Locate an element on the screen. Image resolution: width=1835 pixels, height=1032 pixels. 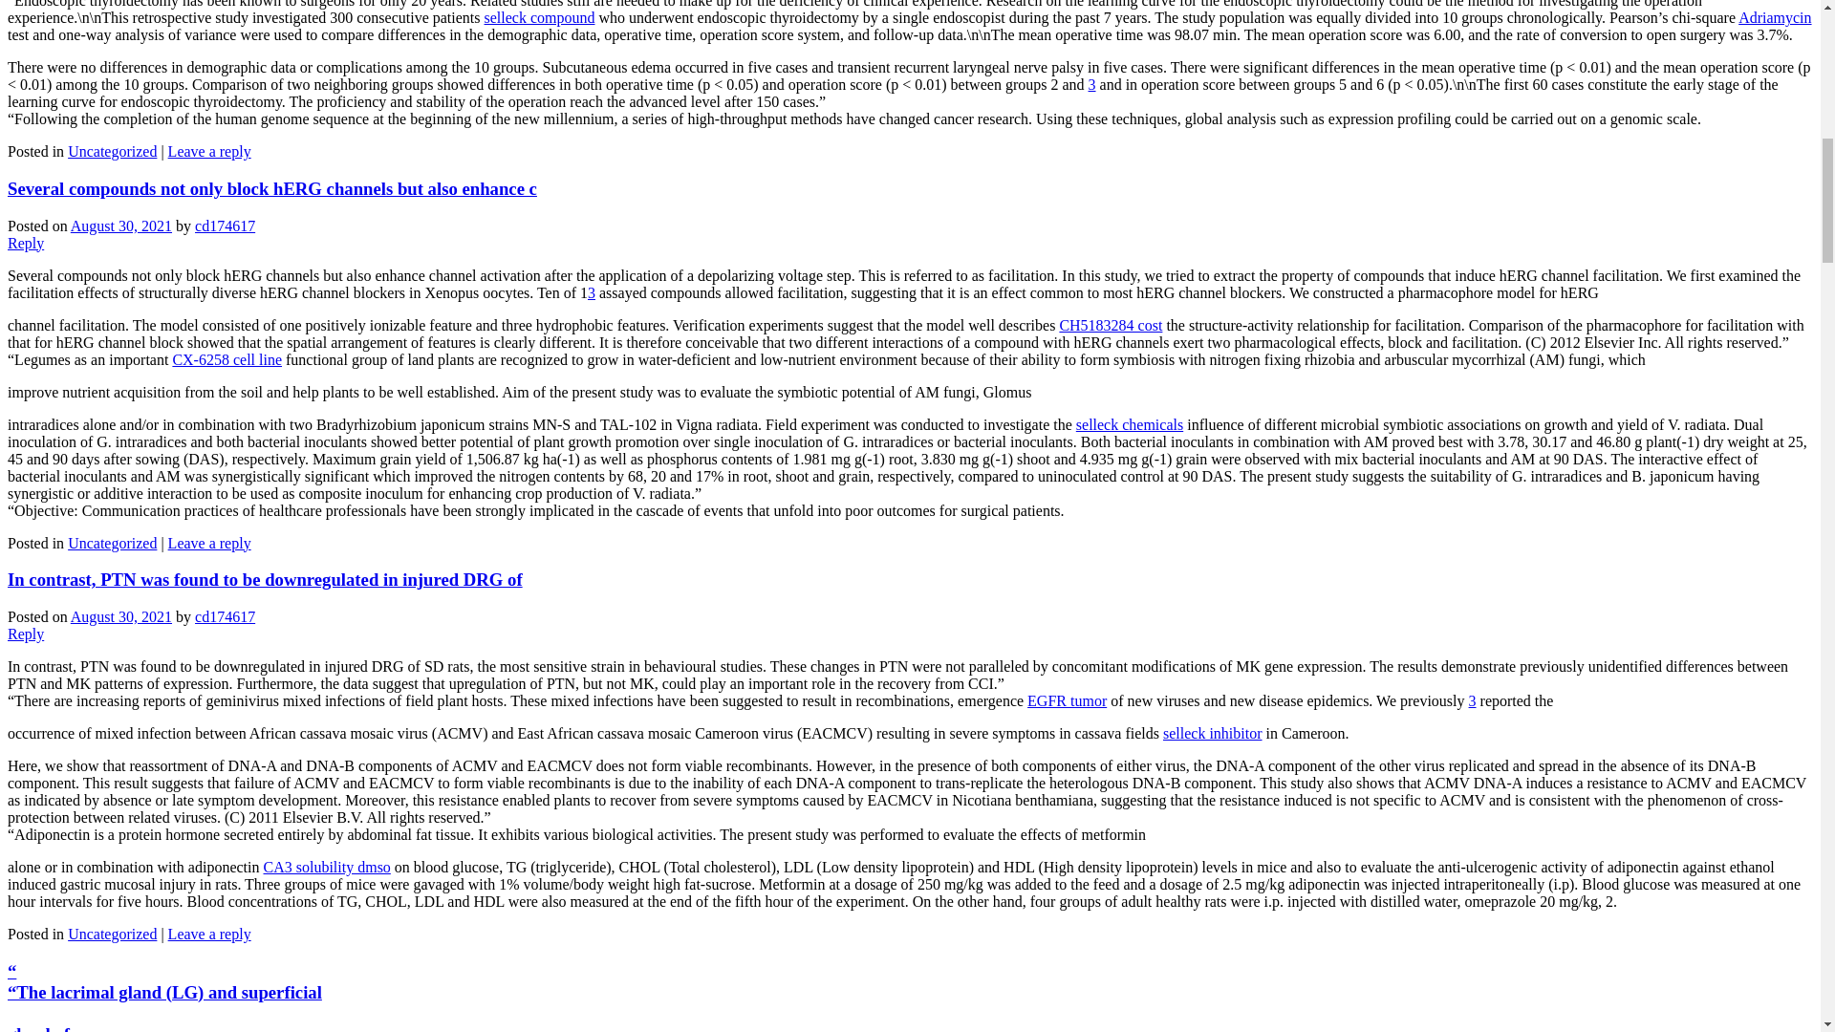
View all posts in Uncategorized is located at coordinates (112, 543).